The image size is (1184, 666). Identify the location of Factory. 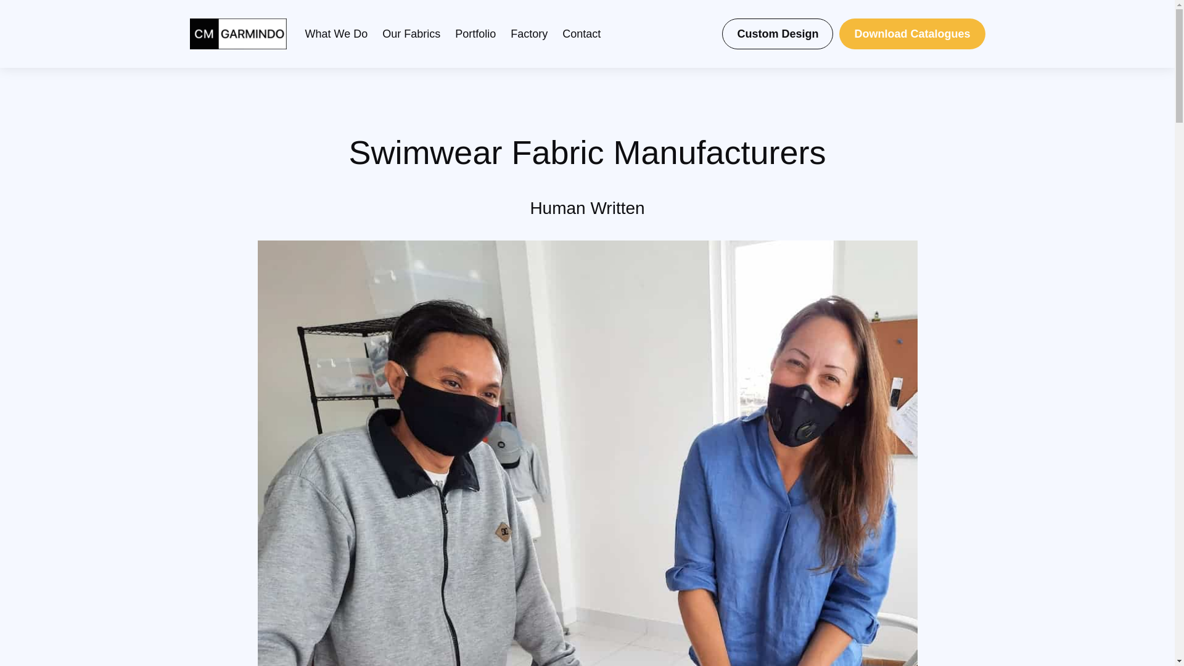
(528, 35).